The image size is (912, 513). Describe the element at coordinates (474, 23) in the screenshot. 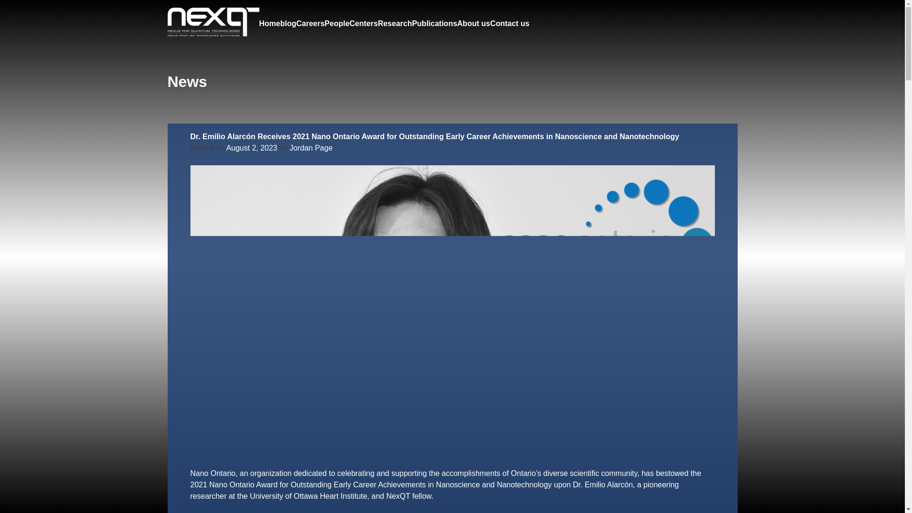

I see `About us` at that location.